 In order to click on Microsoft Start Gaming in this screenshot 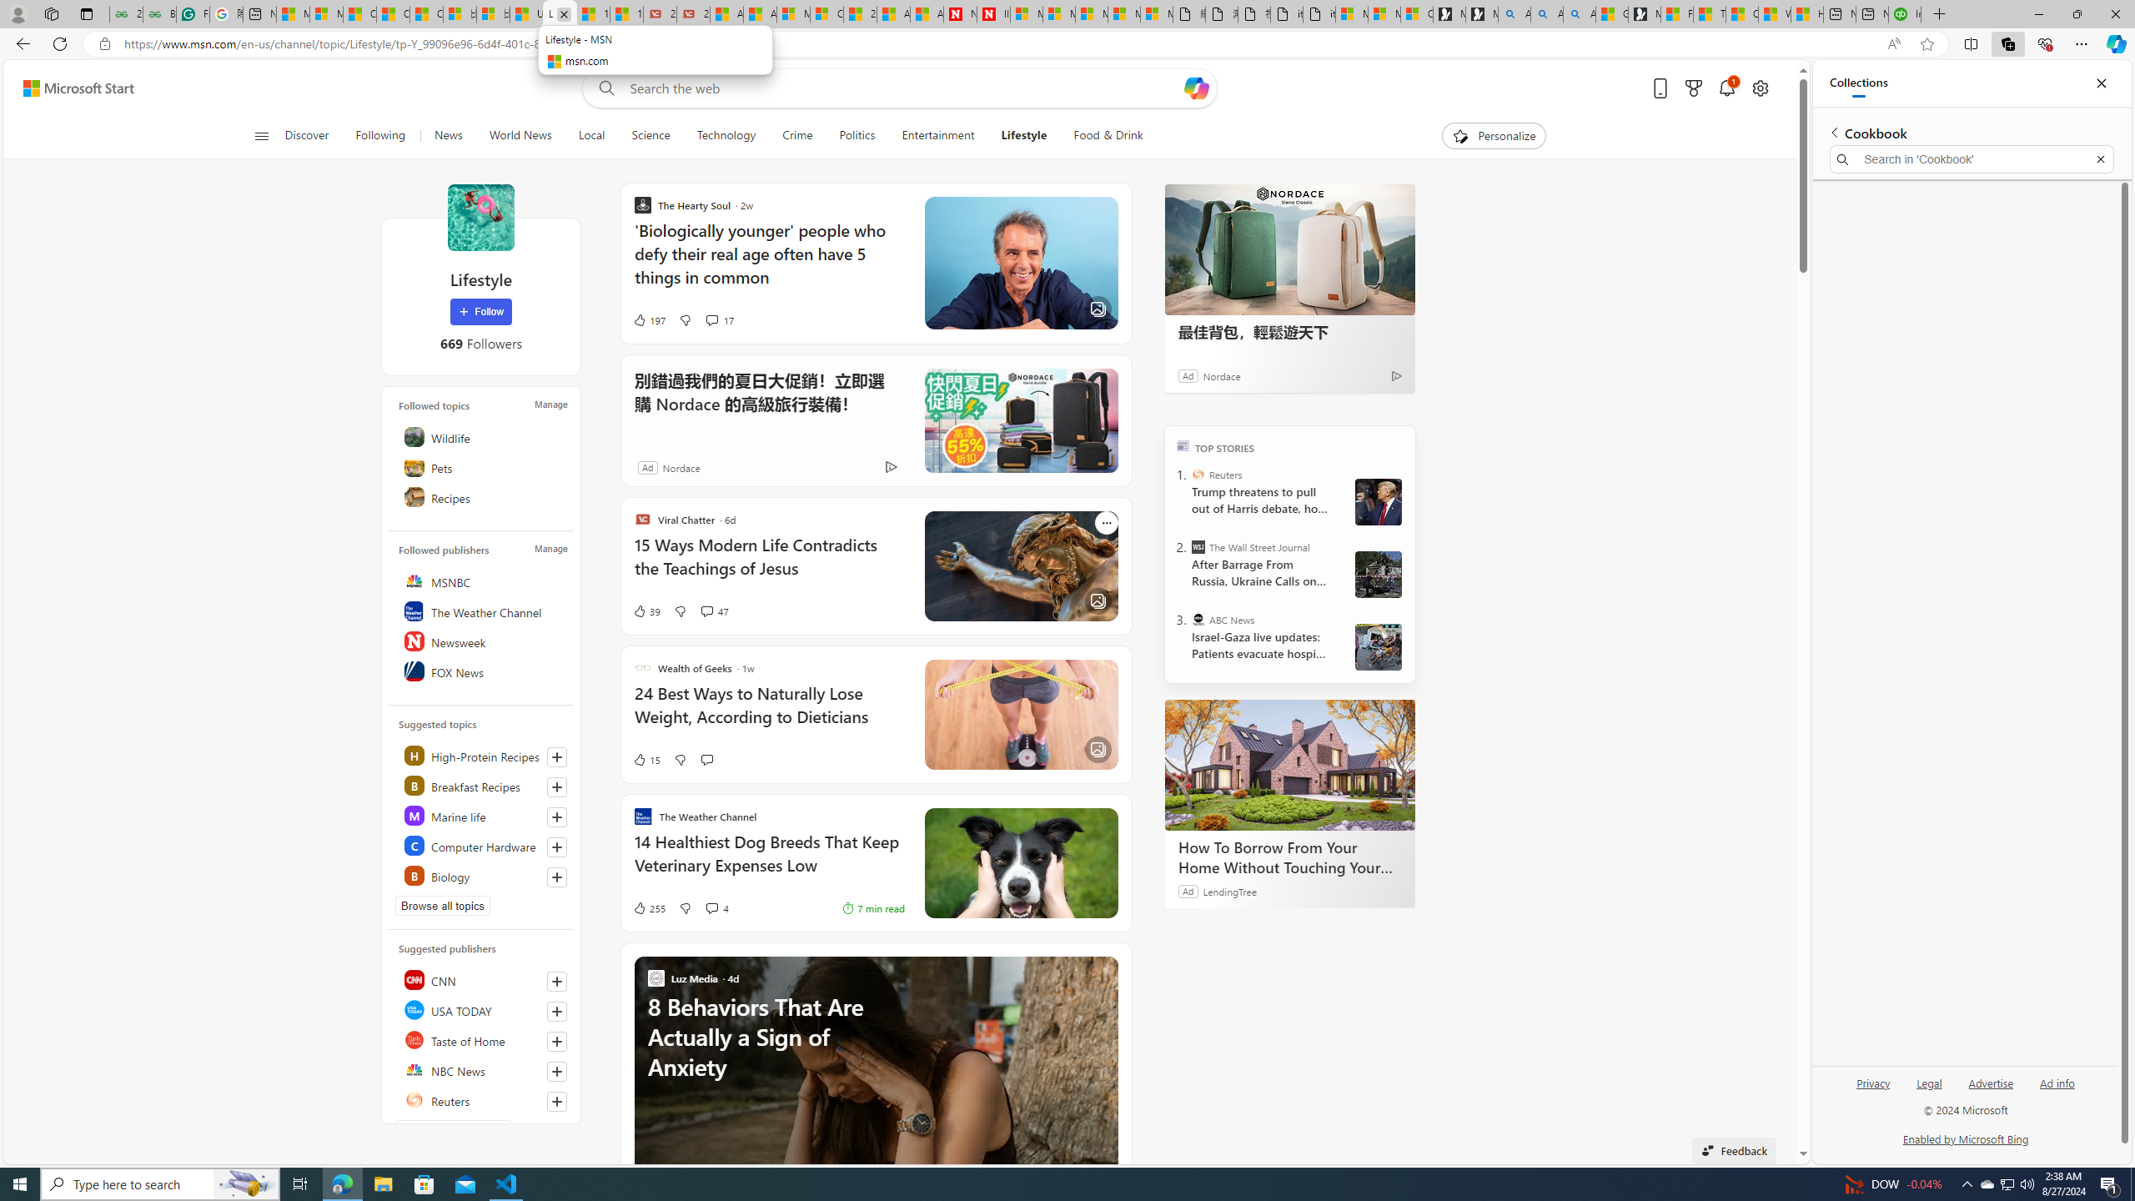, I will do `click(1644, 14)`.